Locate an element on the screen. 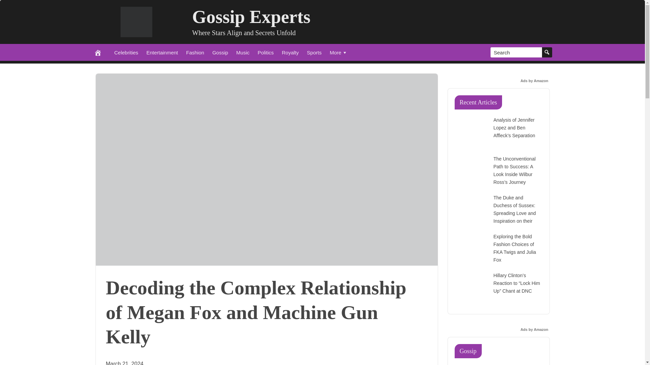 The height and width of the screenshot is (365, 650). Royalty is located at coordinates (290, 52).